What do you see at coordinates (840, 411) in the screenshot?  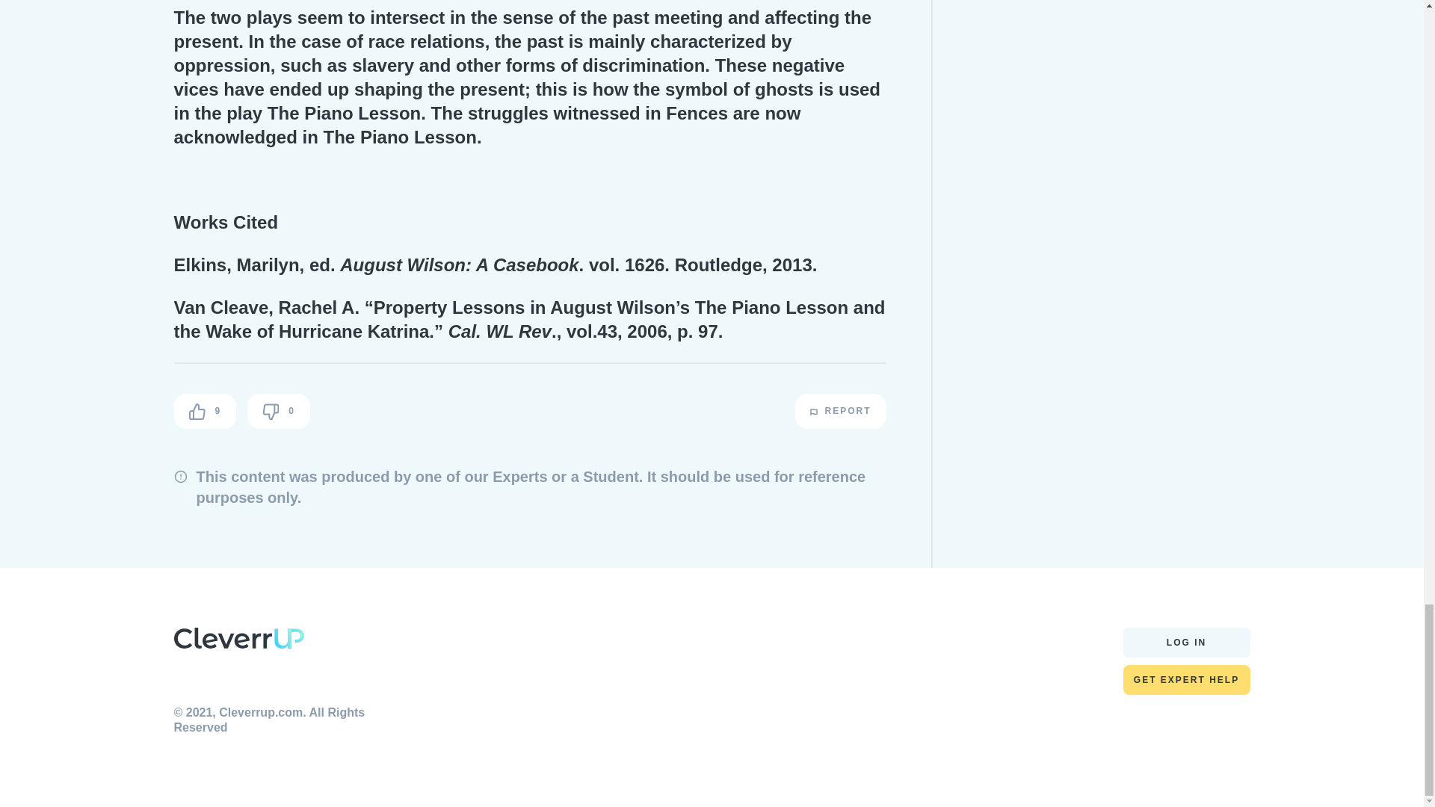 I see `REPORT` at bounding box center [840, 411].